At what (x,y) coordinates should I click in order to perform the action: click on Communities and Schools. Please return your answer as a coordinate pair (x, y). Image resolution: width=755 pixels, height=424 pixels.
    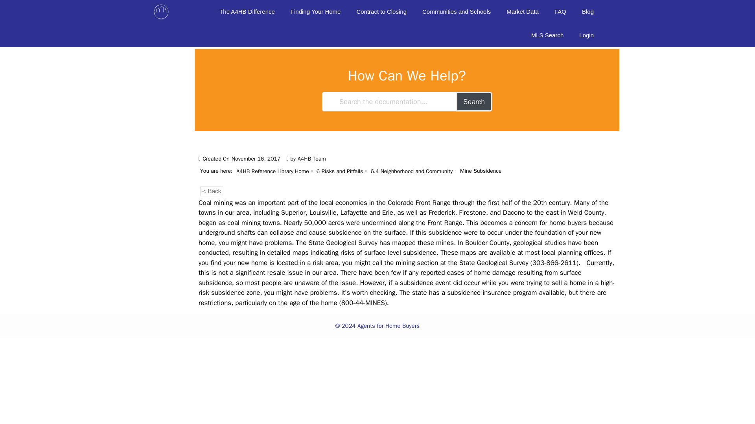
    Looking at the image, I should click on (456, 12).